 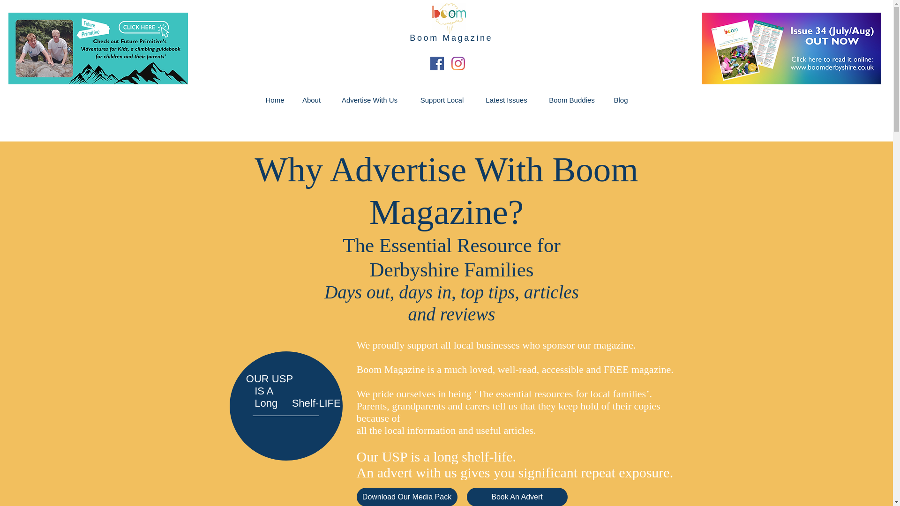 What do you see at coordinates (572, 100) in the screenshot?
I see `Boom Buddies` at bounding box center [572, 100].